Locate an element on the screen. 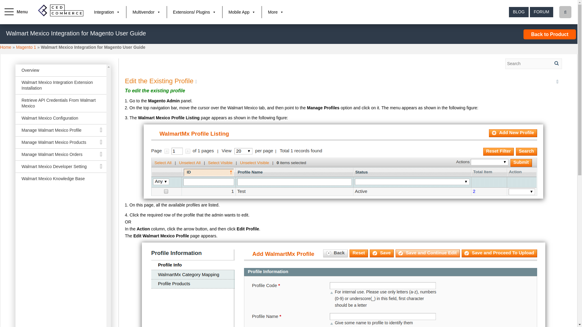  Integration is located at coordinates (107, 12).